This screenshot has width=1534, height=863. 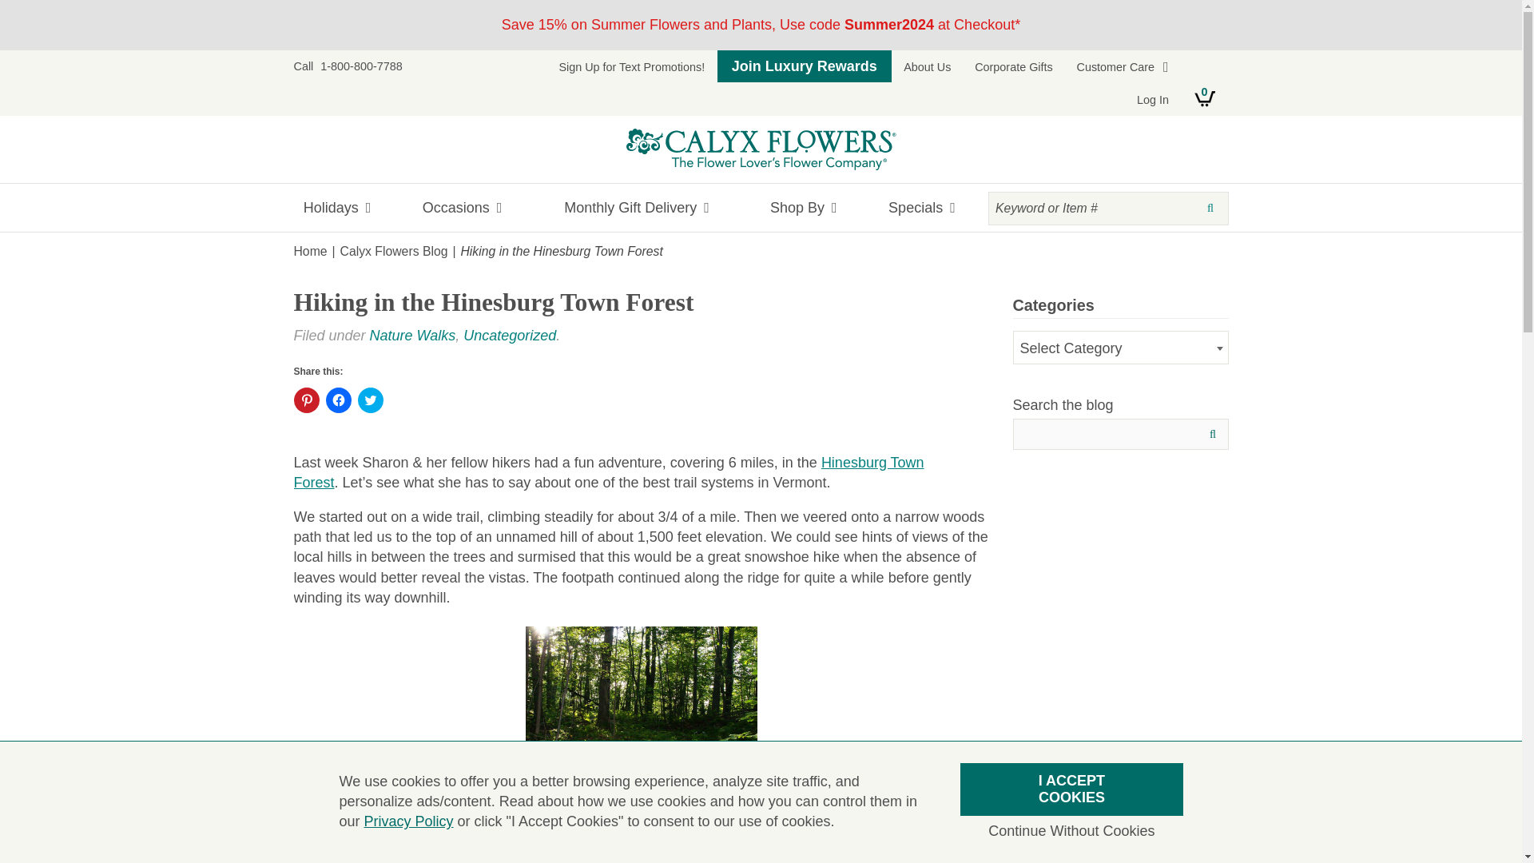 What do you see at coordinates (928, 66) in the screenshot?
I see `About Us` at bounding box center [928, 66].